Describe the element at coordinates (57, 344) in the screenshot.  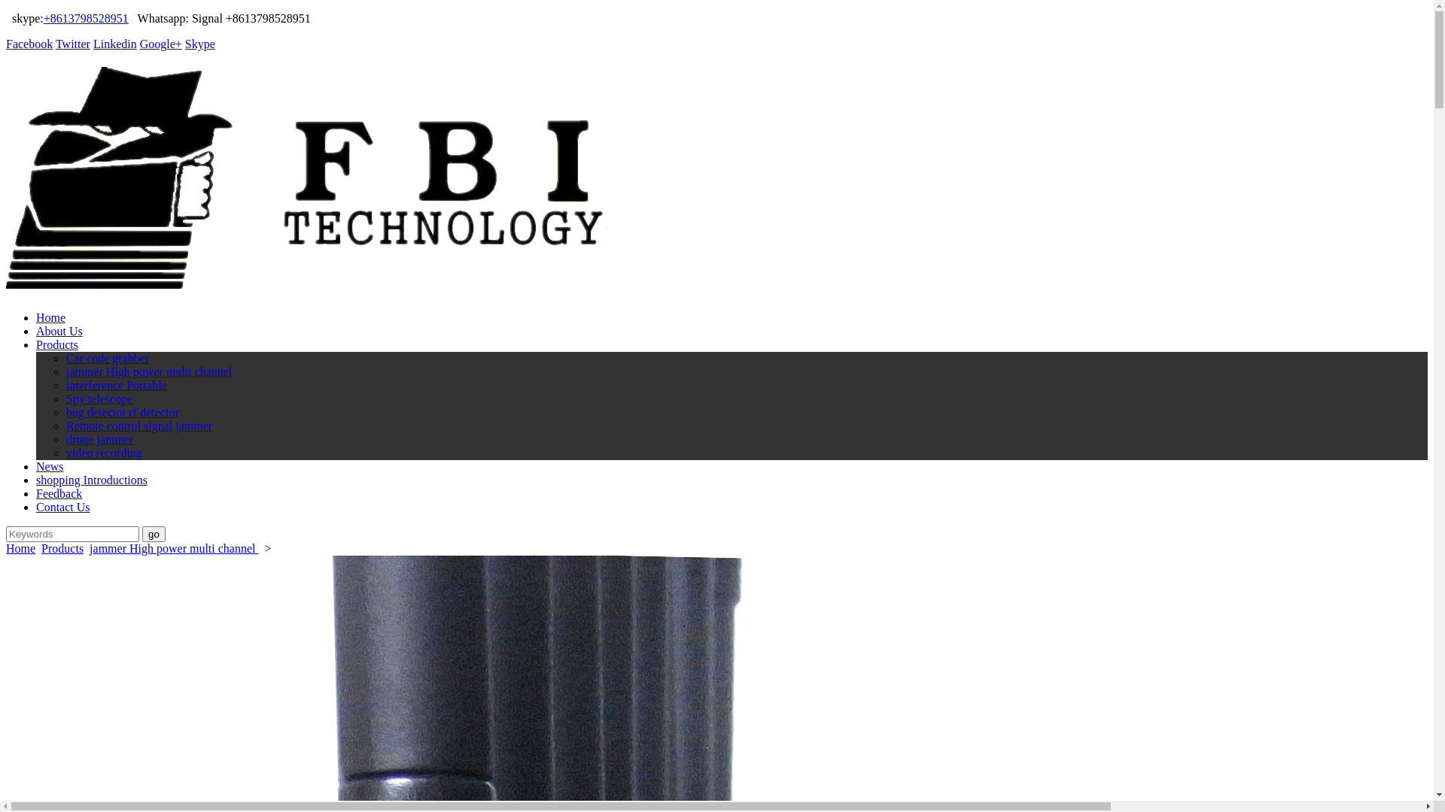
I see `Products` at that location.